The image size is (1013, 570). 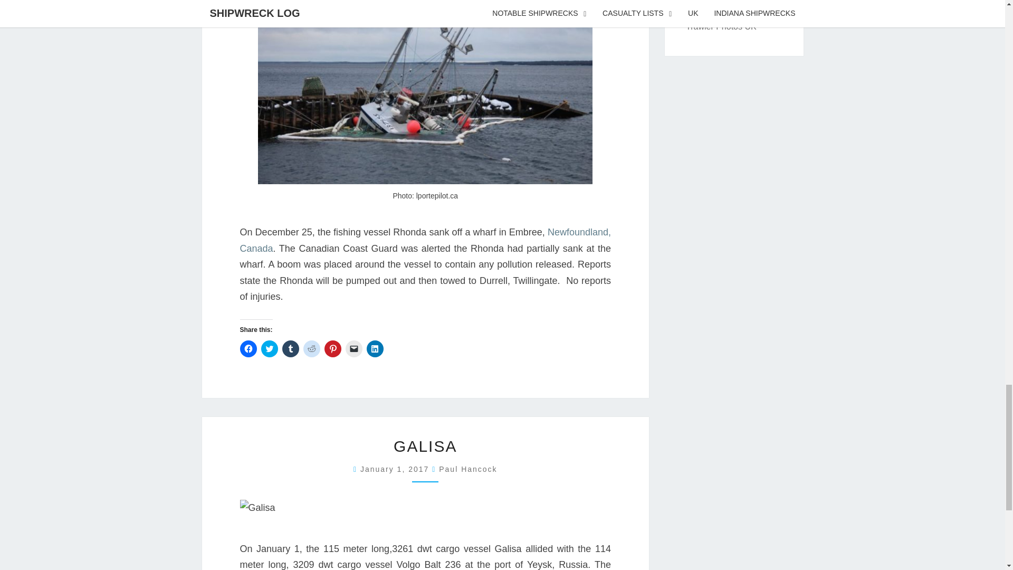 I want to click on Newfoundland and Labrador, so click(x=425, y=240).